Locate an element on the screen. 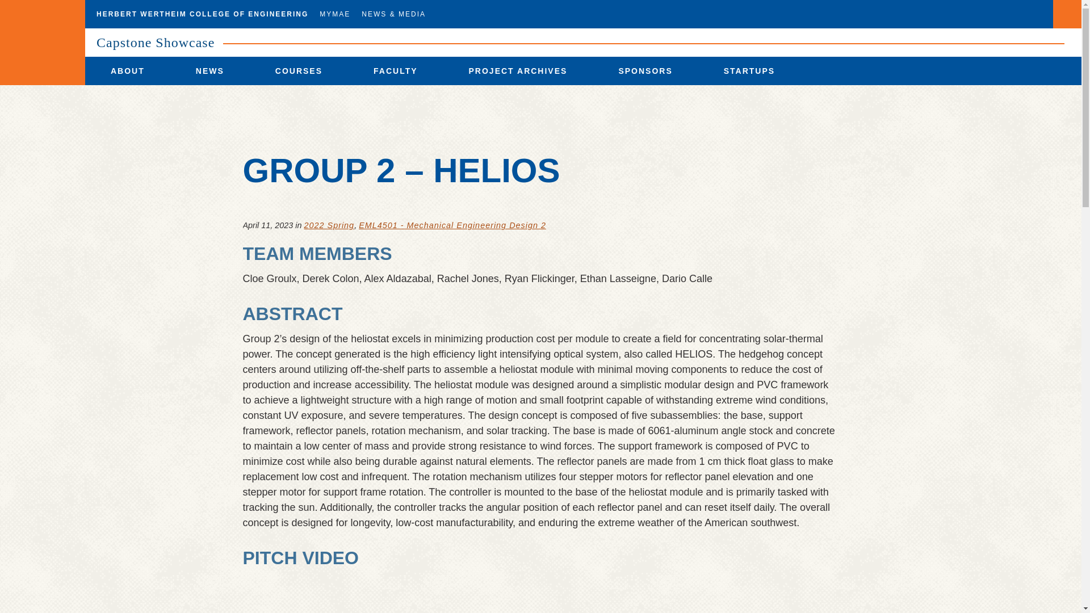 Image resolution: width=1090 pixels, height=613 pixels. MYMAE is located at coordinates (335, 14).